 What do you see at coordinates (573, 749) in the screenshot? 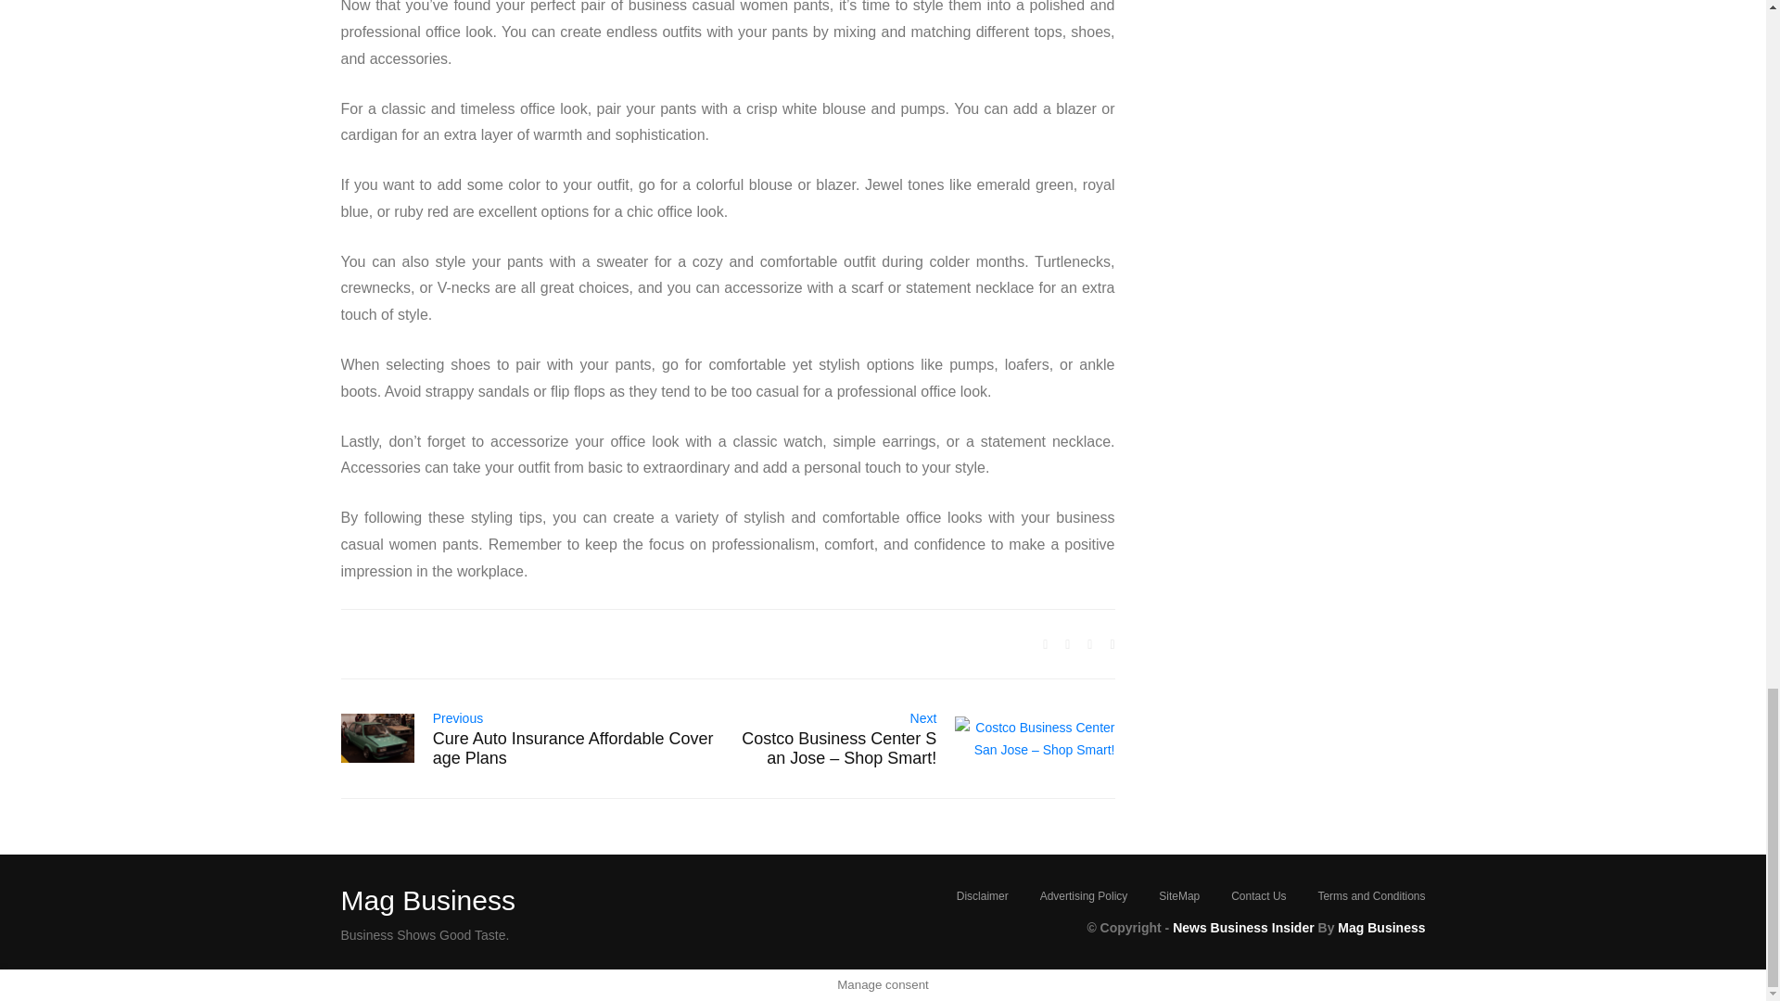
I see `Cure Auto Insurance Affordable Coverage Plans` at bounding box center [573, 749].